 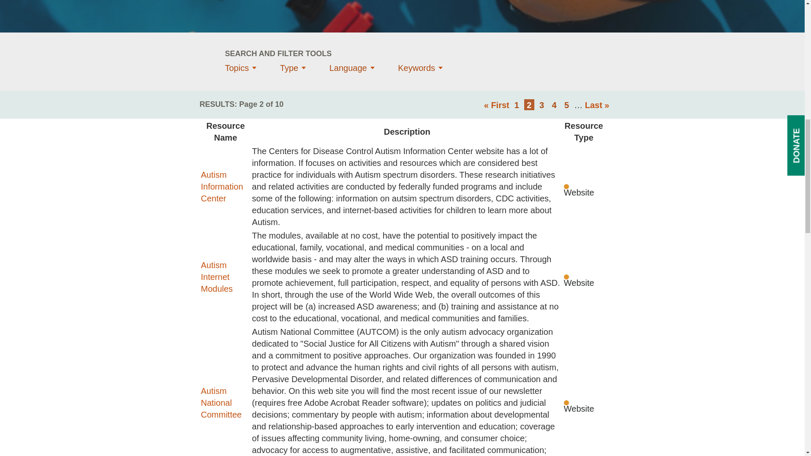 What do you see at coordinates (554, 105) in the screenshot?
I see `Go to page 4` at bounding box center [554, 105].